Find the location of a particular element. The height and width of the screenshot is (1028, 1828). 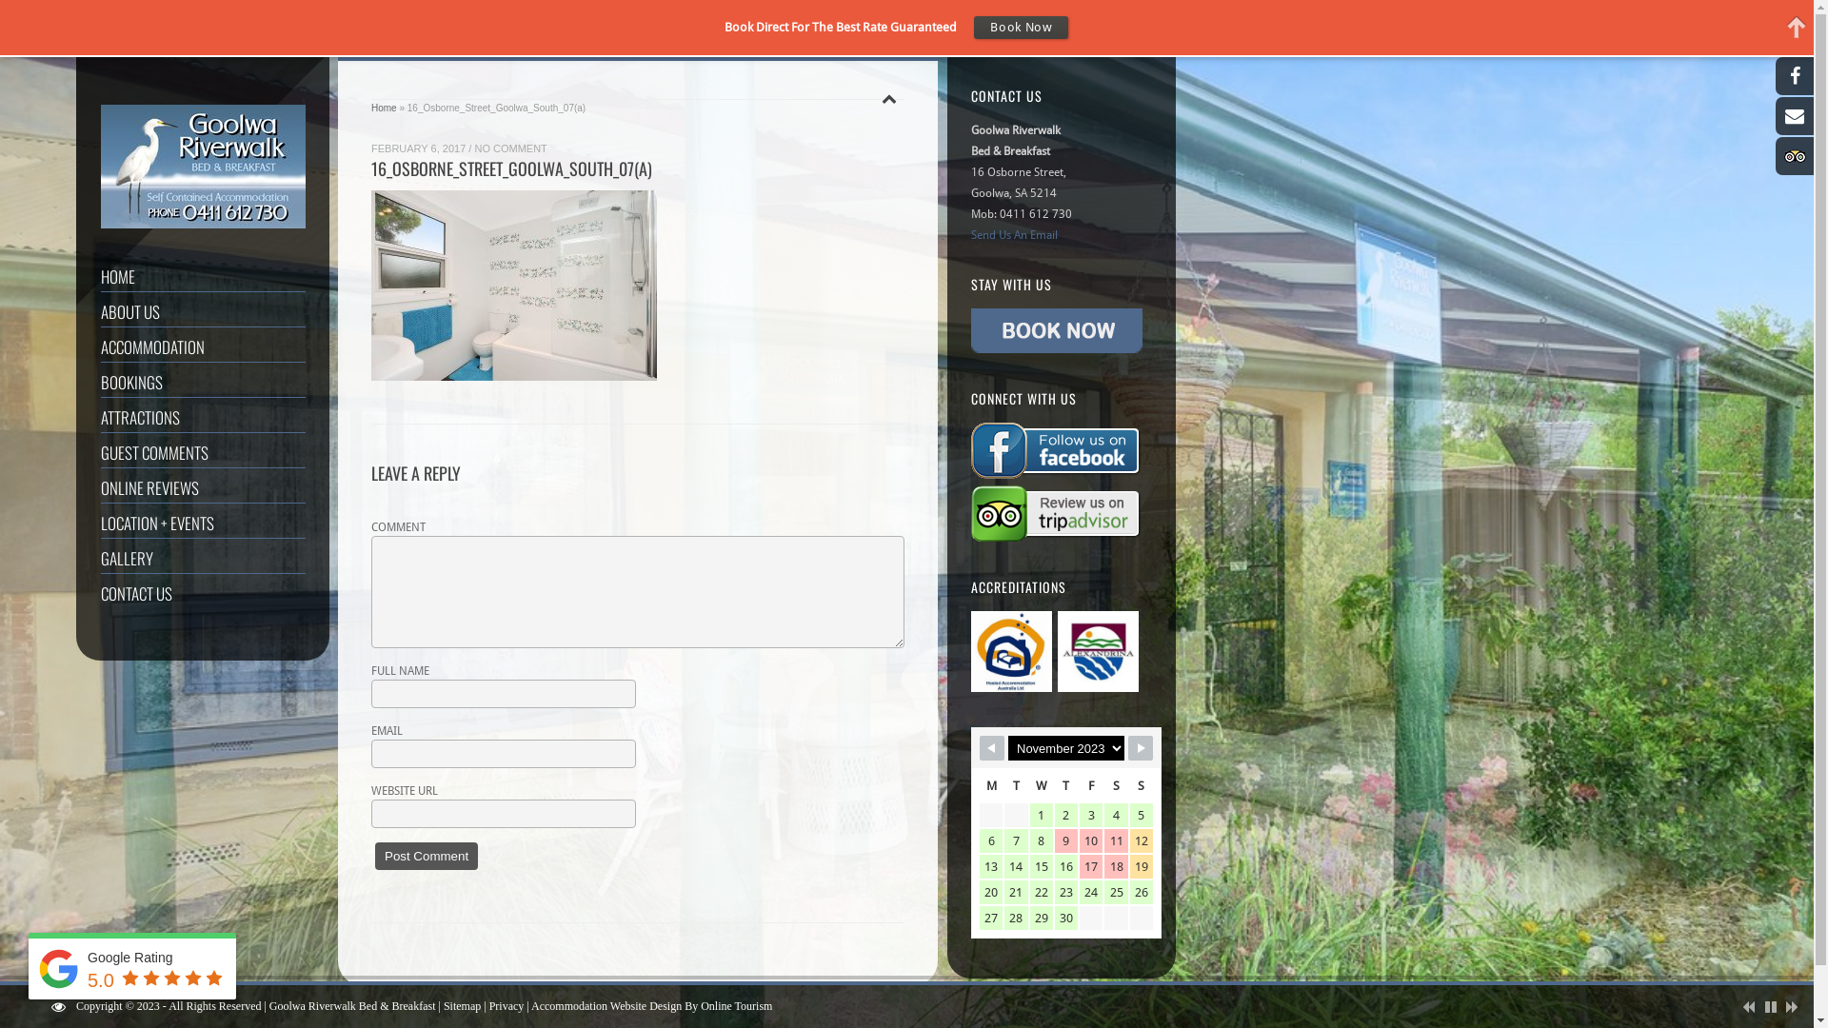

NO COMMENT is located at coordinates (510, 147).